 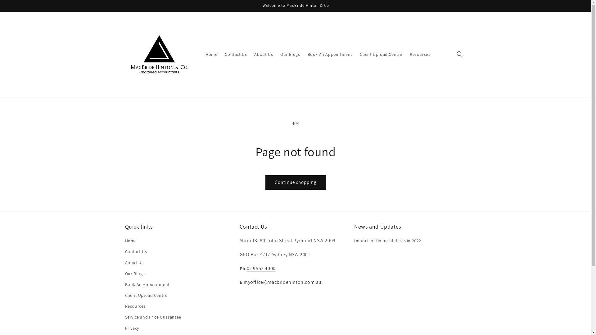 I want to click on About Us, so click(x=134, y=262).